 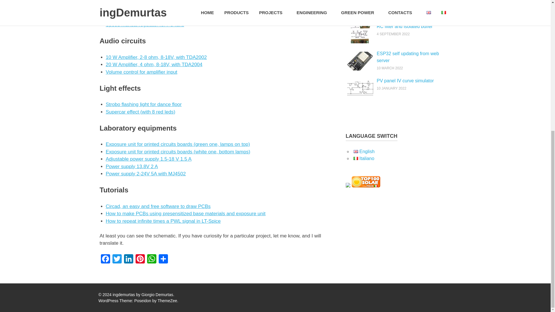 What do you see at coordinates (406, 1) in the screenshot?
I see `Energy value of several fuels` at bounding box center [406, 1].